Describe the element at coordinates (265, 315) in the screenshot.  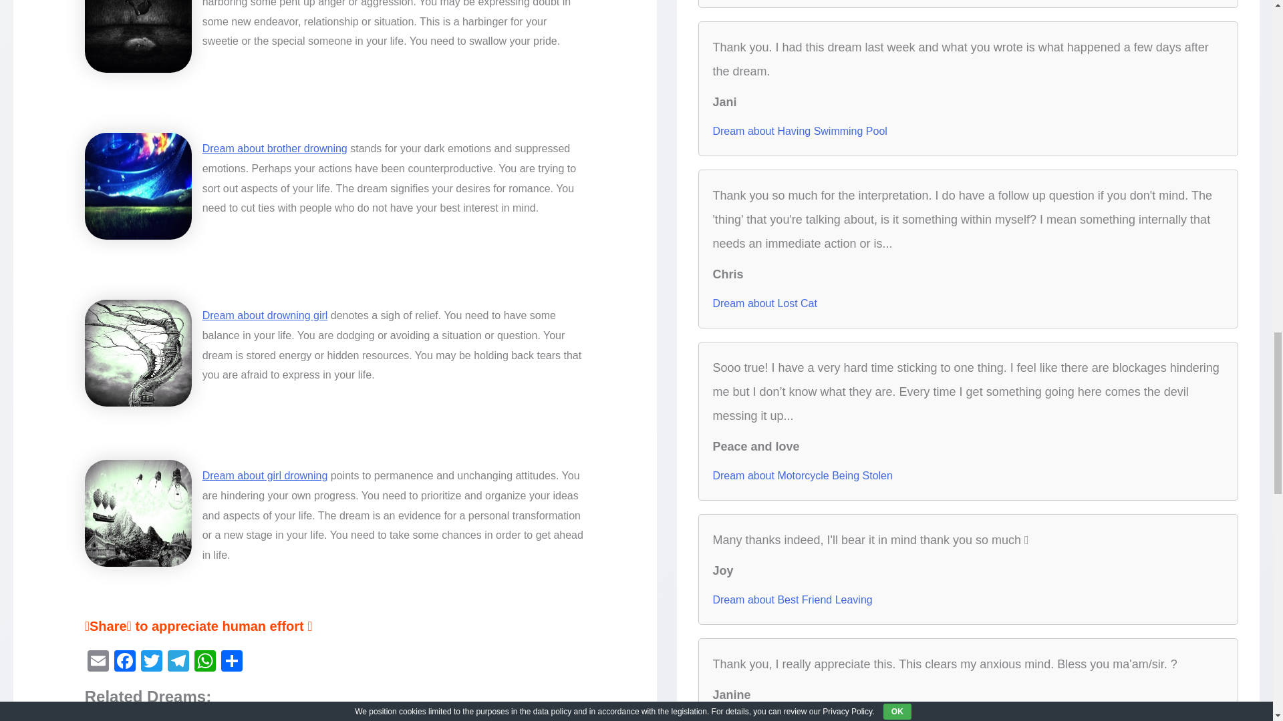
I see `Dream about drowning girl` at that location.